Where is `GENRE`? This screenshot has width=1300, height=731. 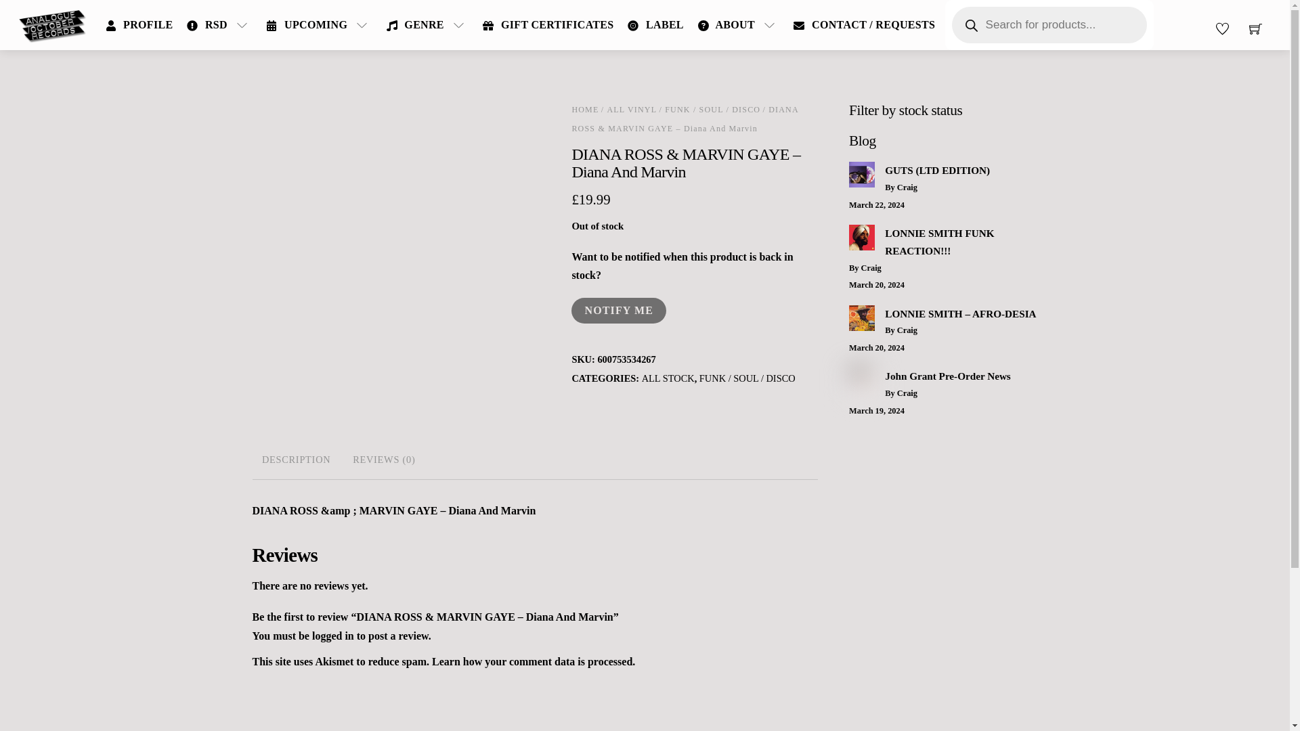
GENRE is located at coordinates (427, 25).